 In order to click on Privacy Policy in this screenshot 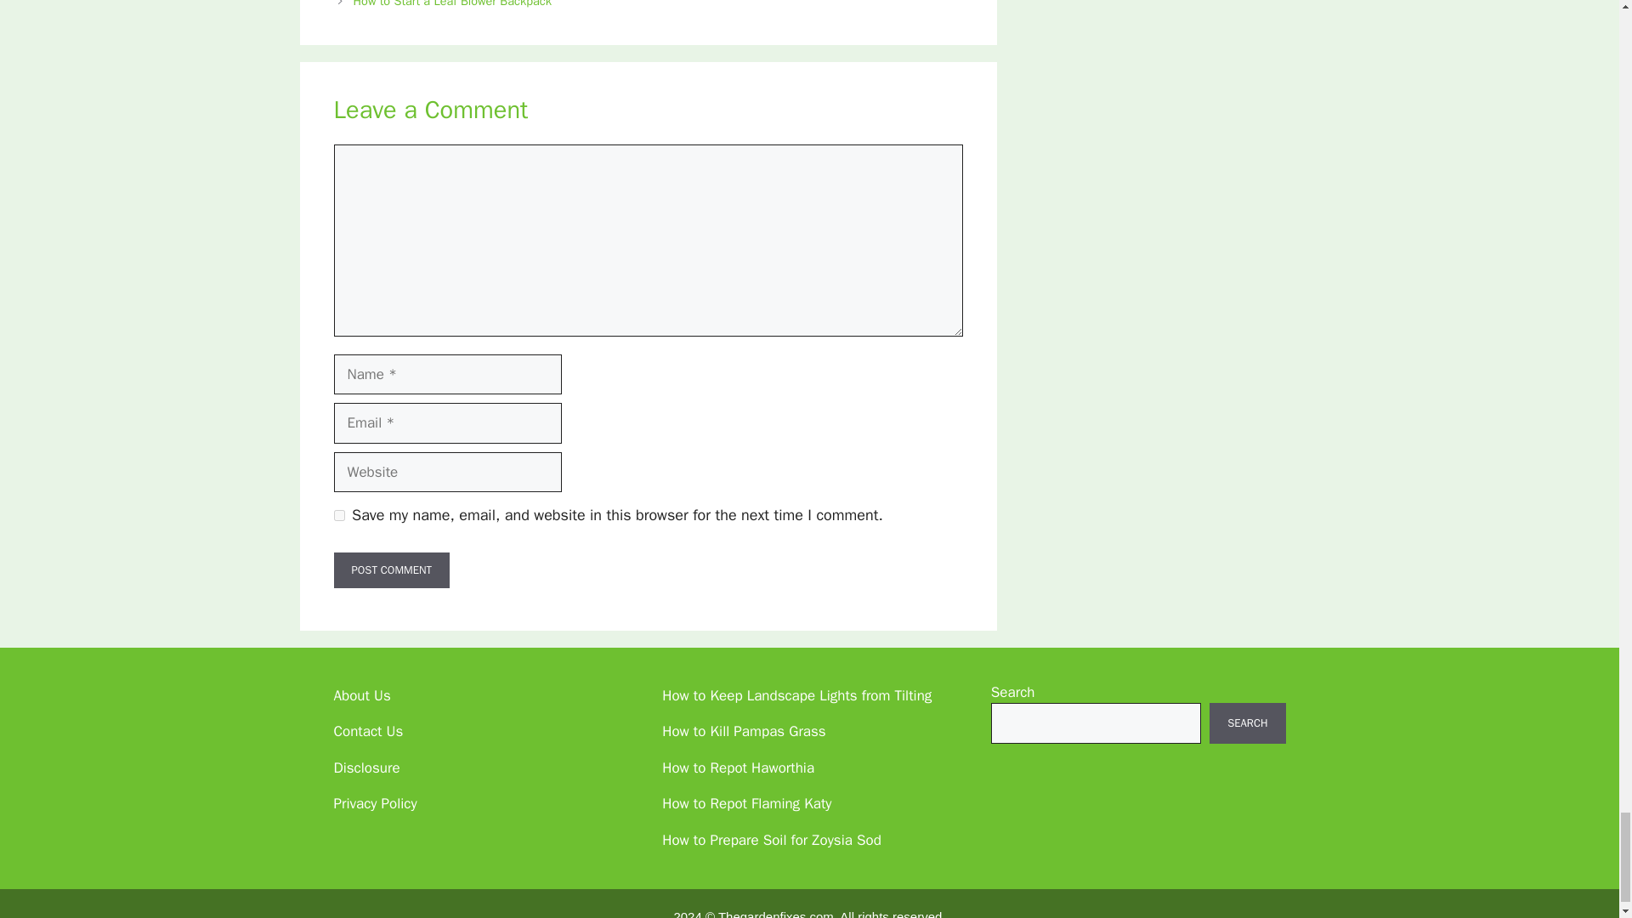, I will do `click(374, 803)`.